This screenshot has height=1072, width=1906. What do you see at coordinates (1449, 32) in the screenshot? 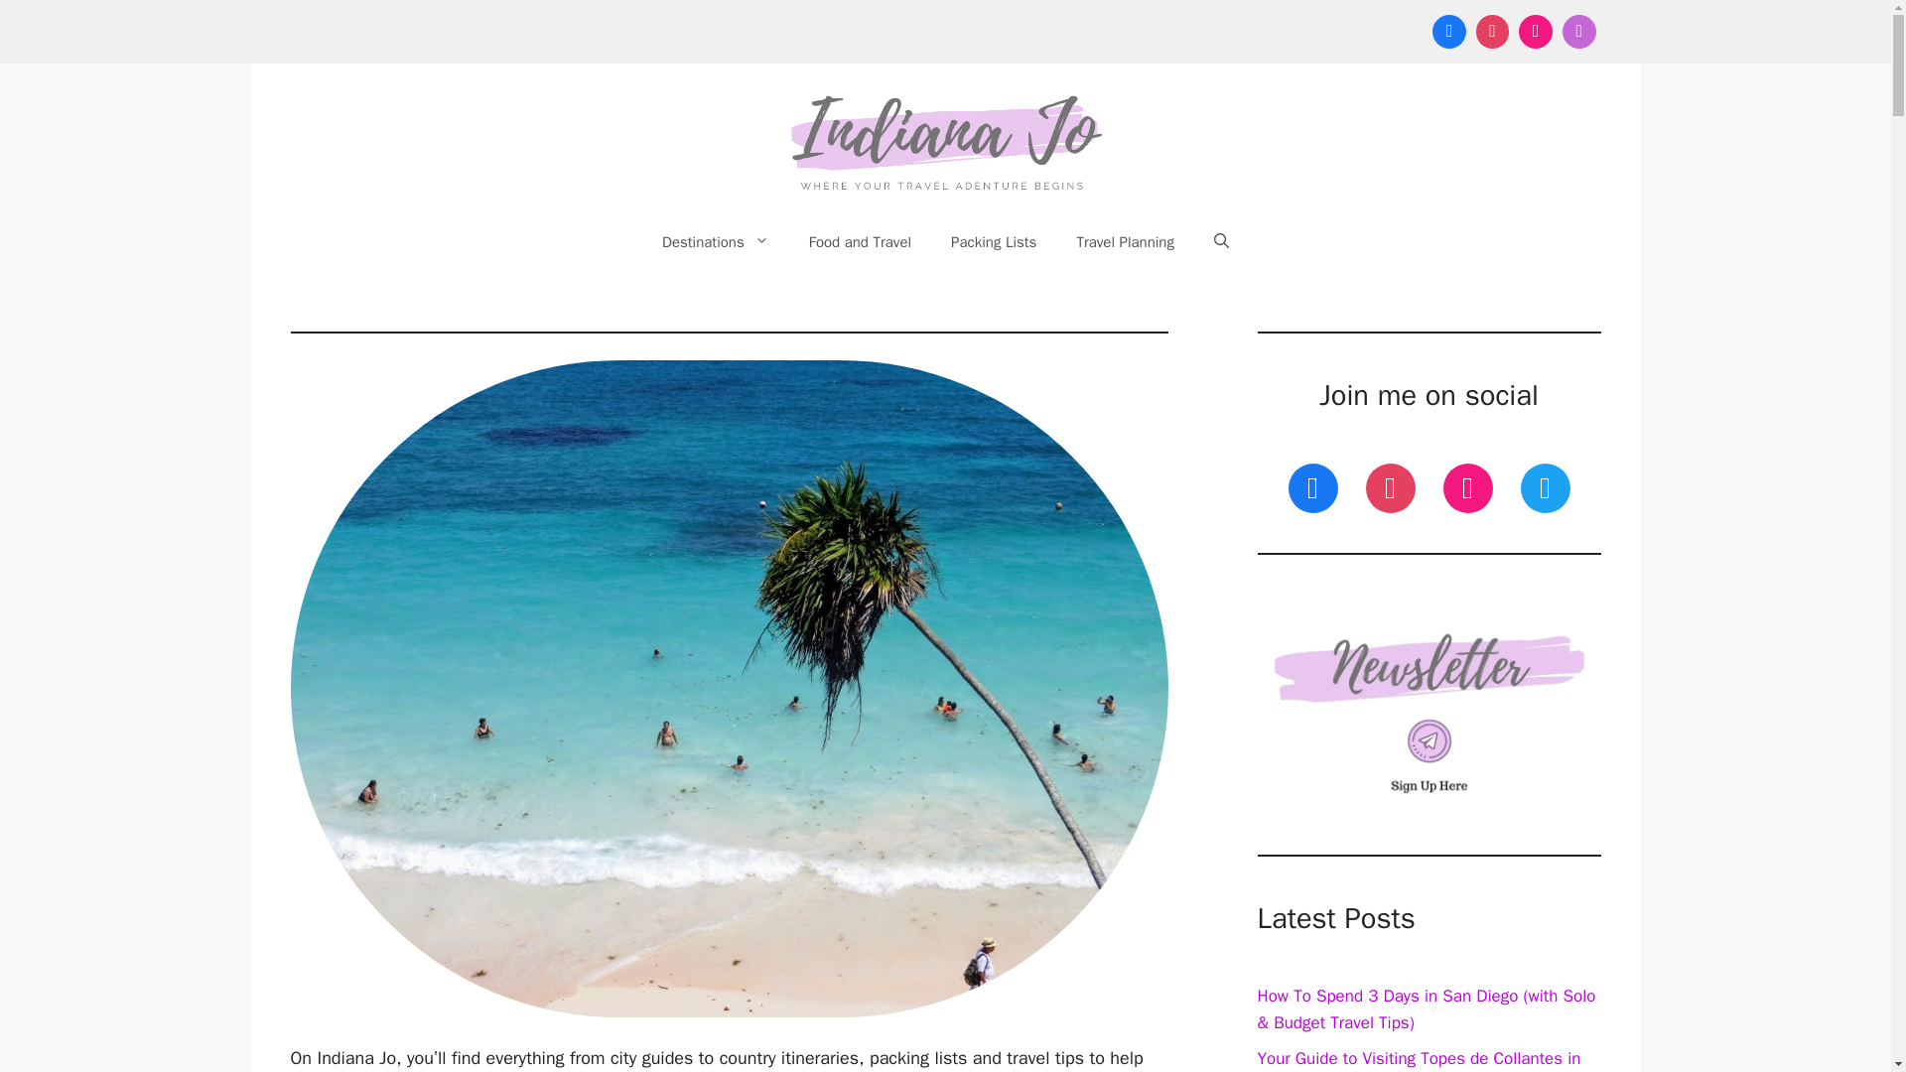
I see `Facebook` at bounding box center [1449, 32].